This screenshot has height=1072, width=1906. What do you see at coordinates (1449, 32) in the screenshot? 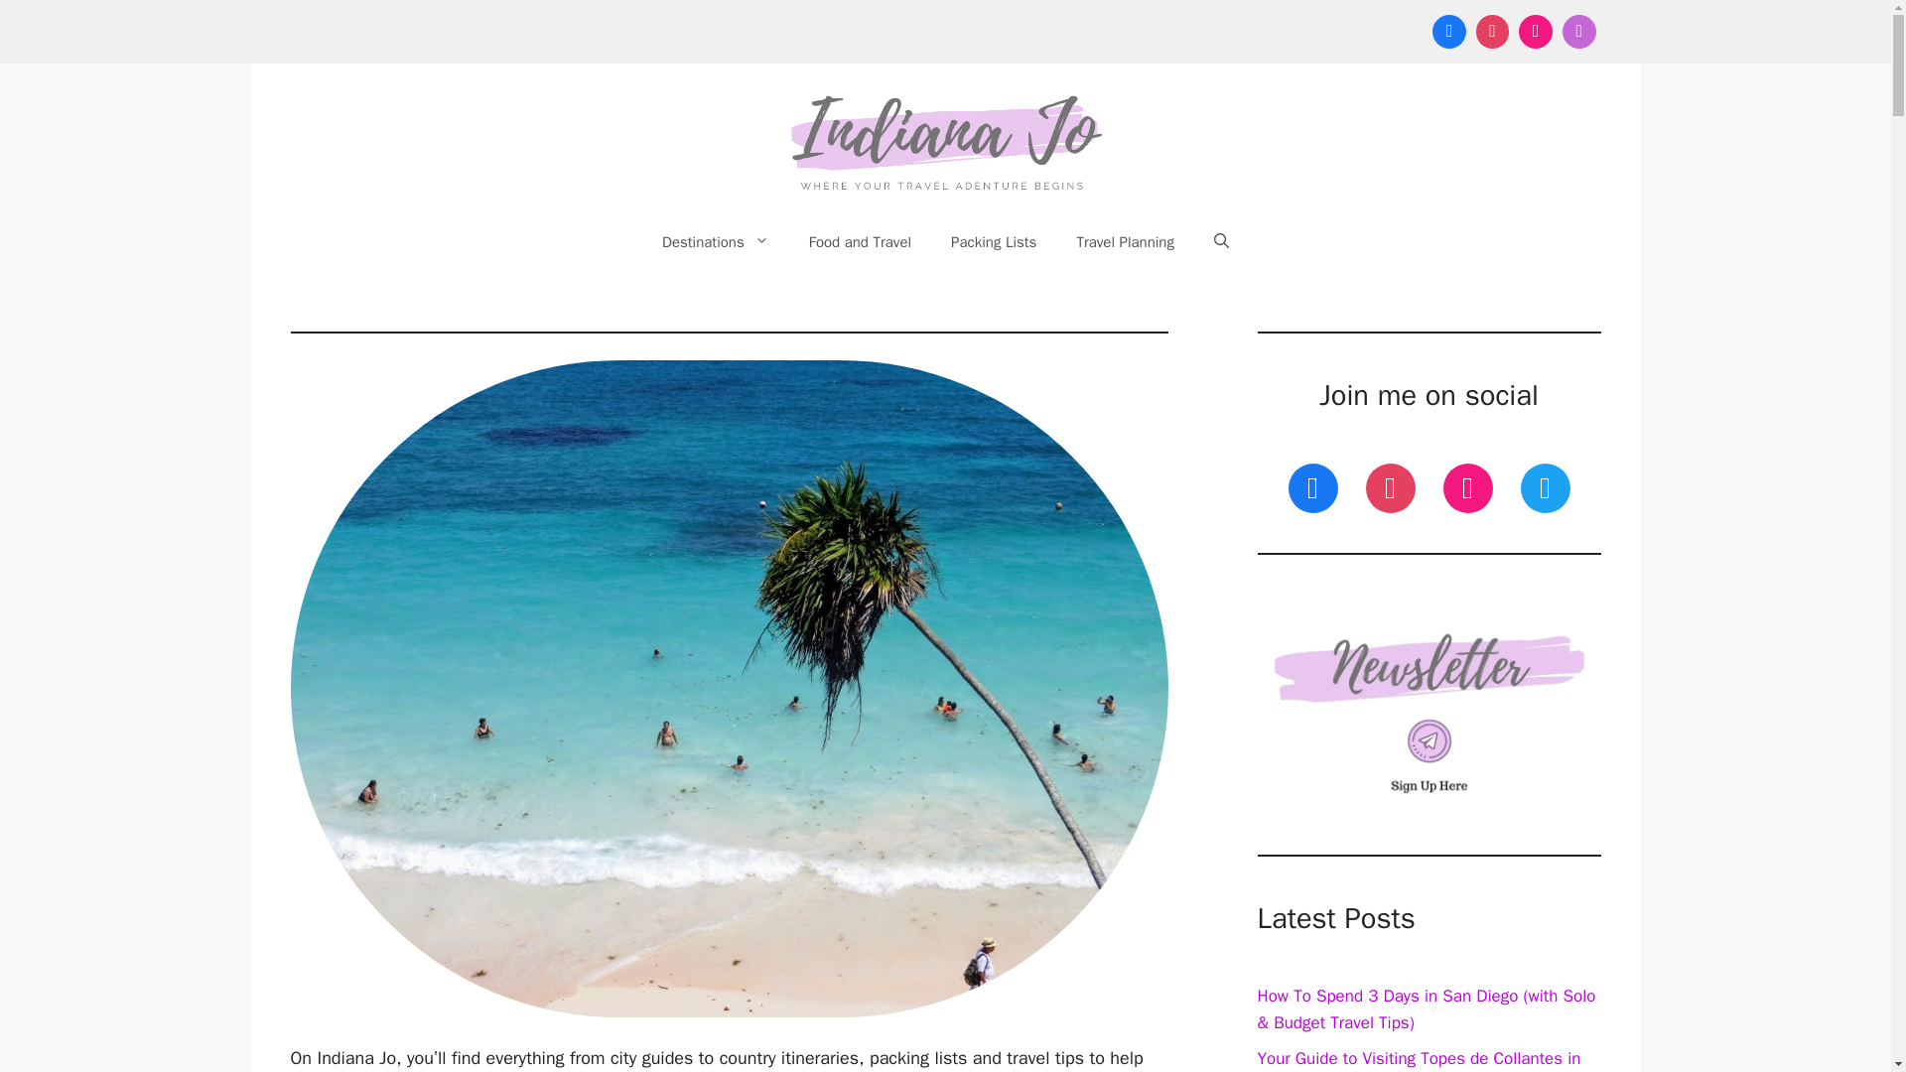
I see `Facebook` at bounding box center [1449, 32].